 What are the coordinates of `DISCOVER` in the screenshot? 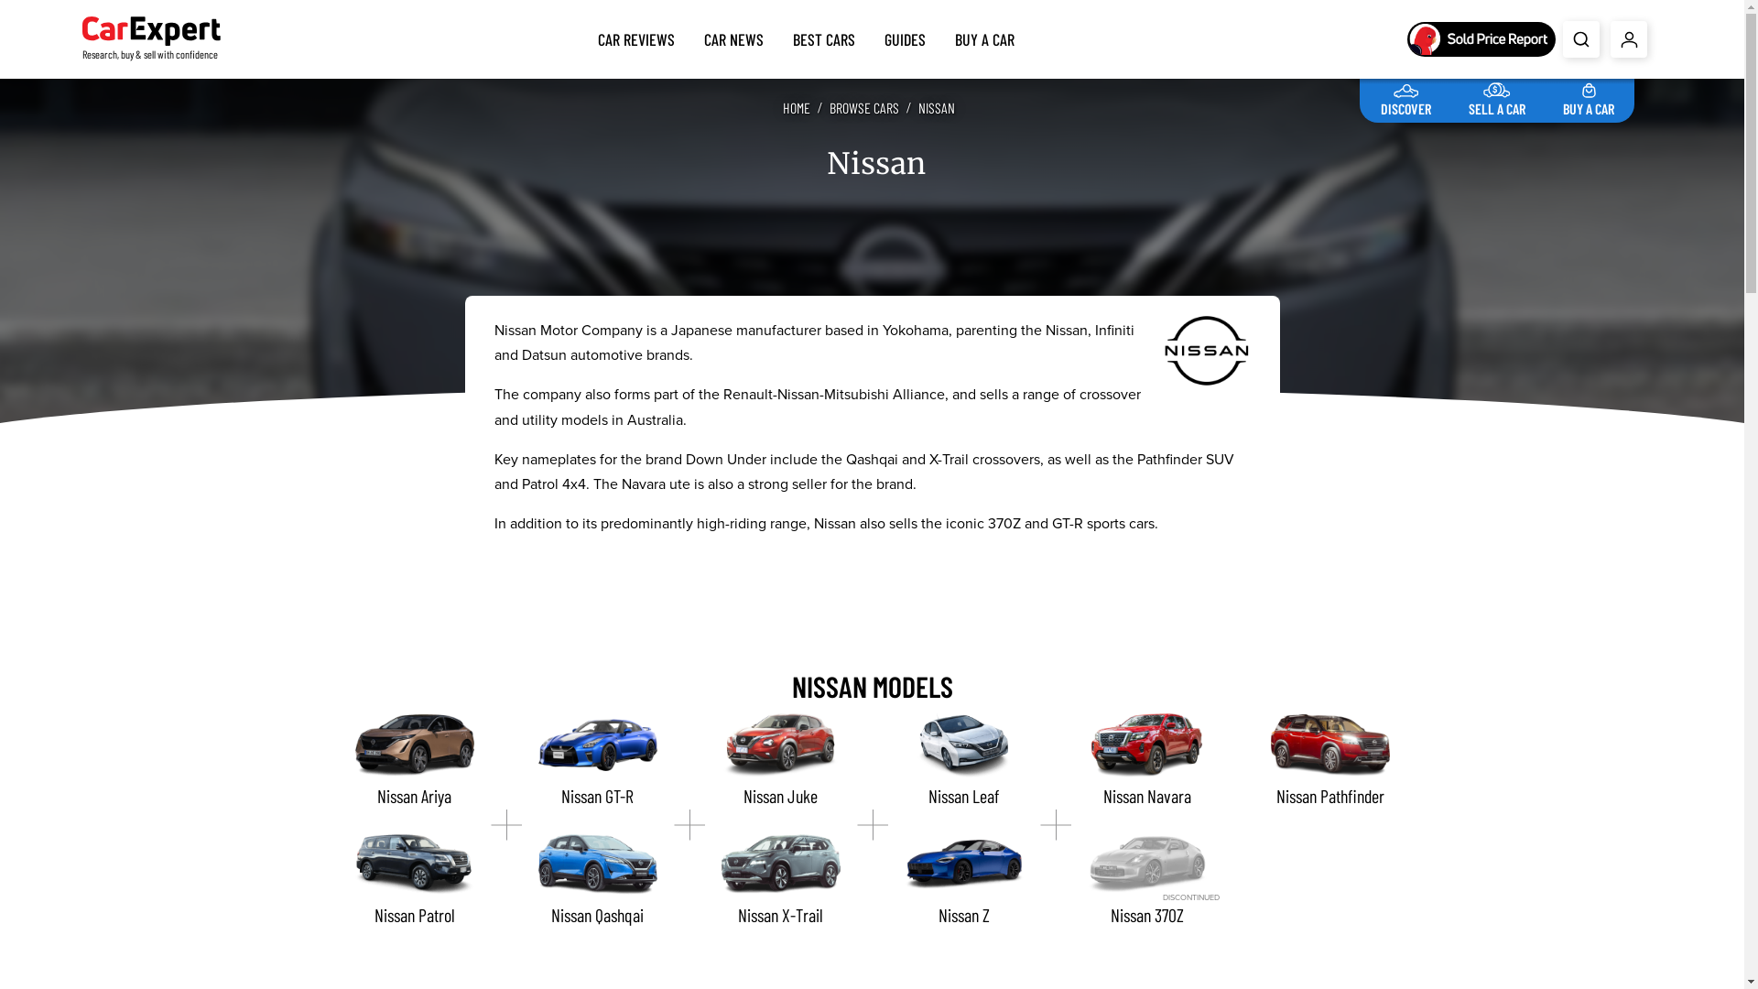 It's located at (1406, 97).